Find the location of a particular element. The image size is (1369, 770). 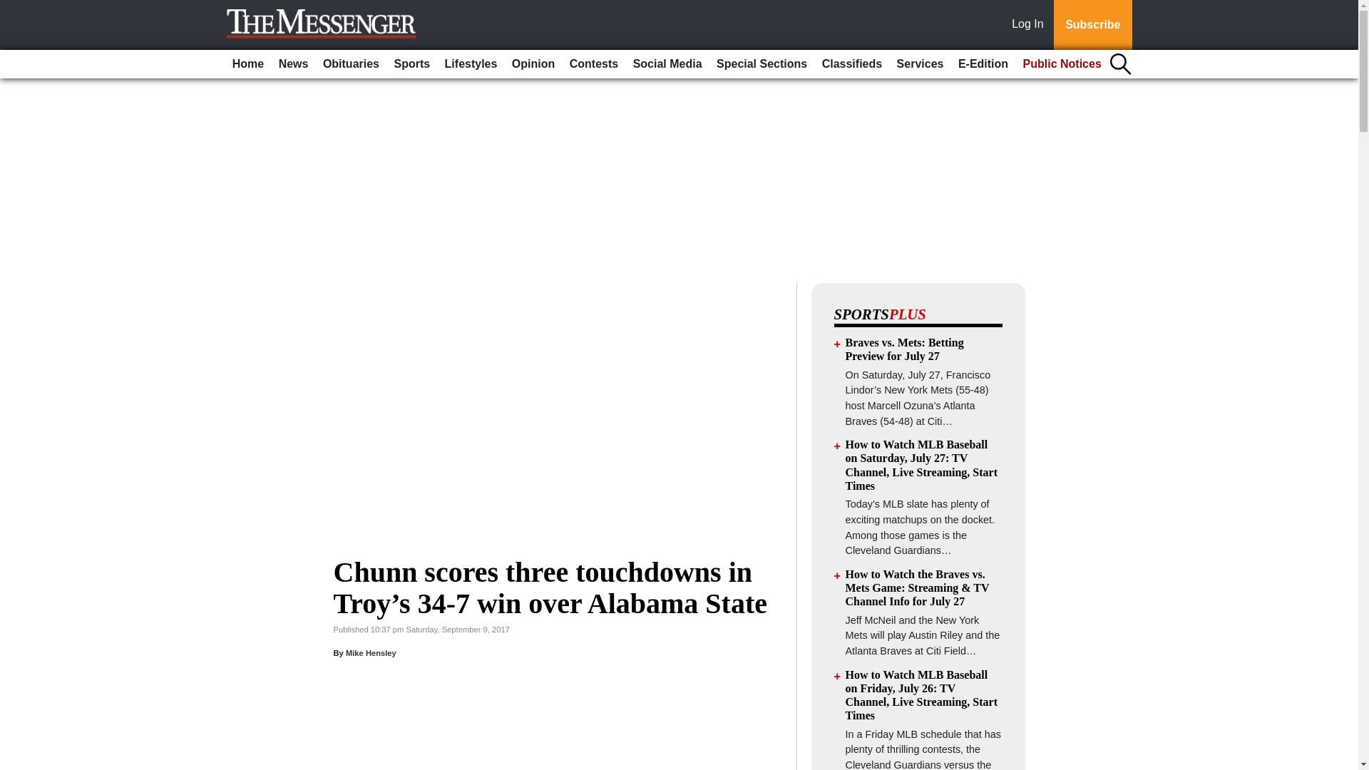

Opinion is located at coordinates (533, 64).